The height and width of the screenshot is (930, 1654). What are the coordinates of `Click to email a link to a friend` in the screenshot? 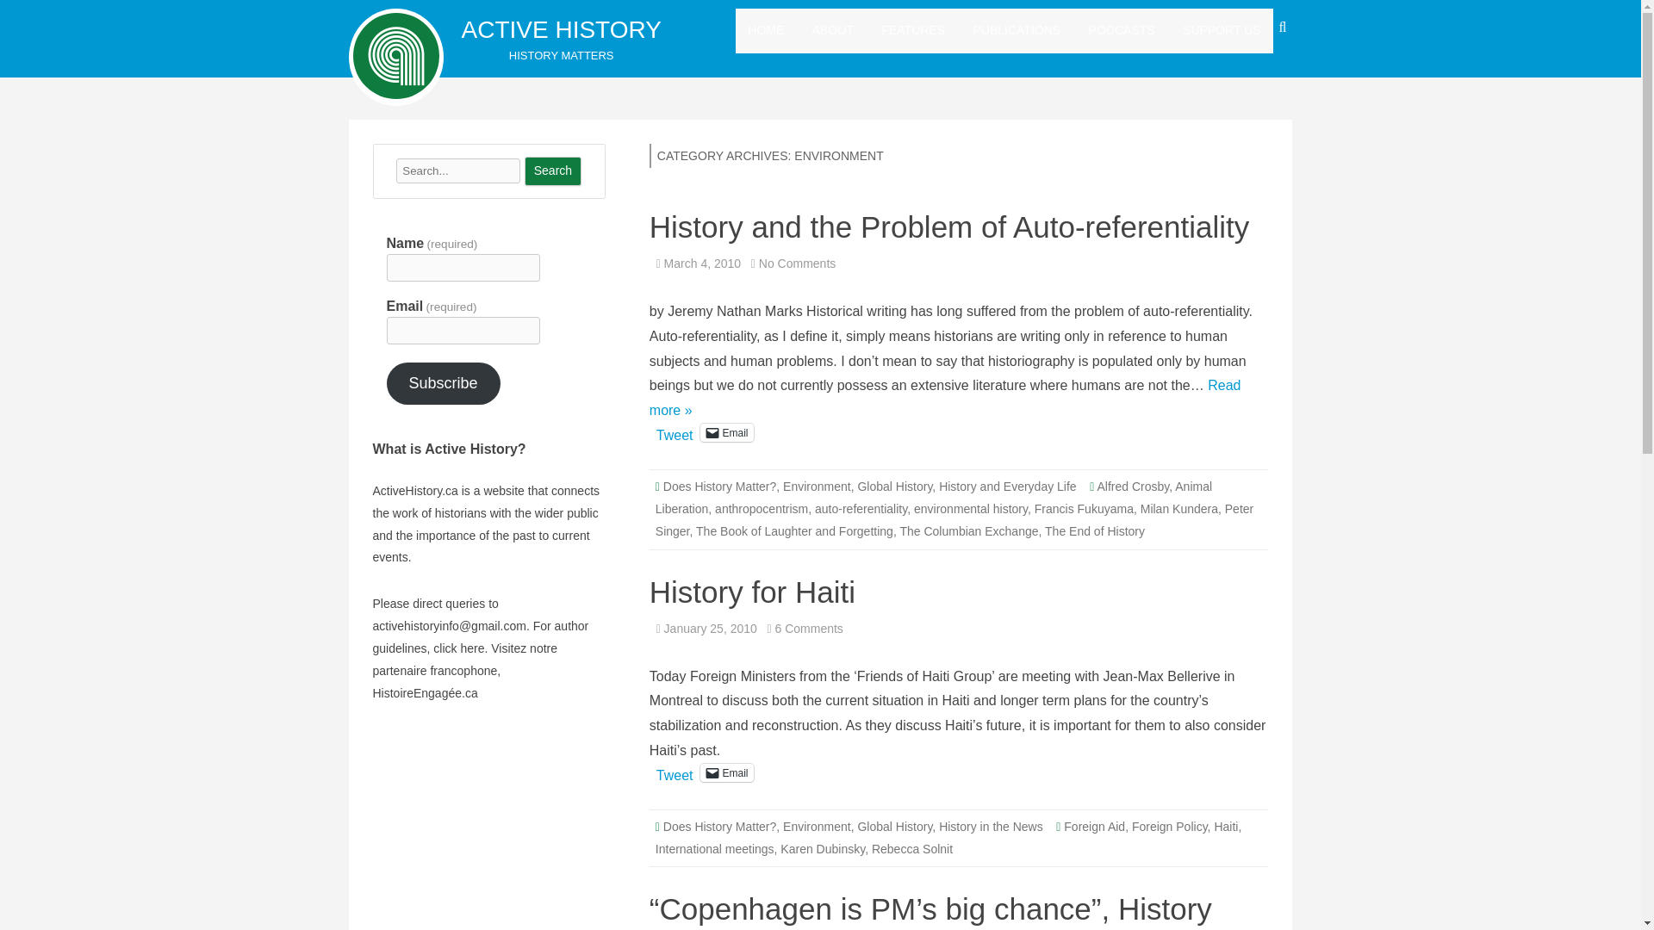 It's located at (725, 432).